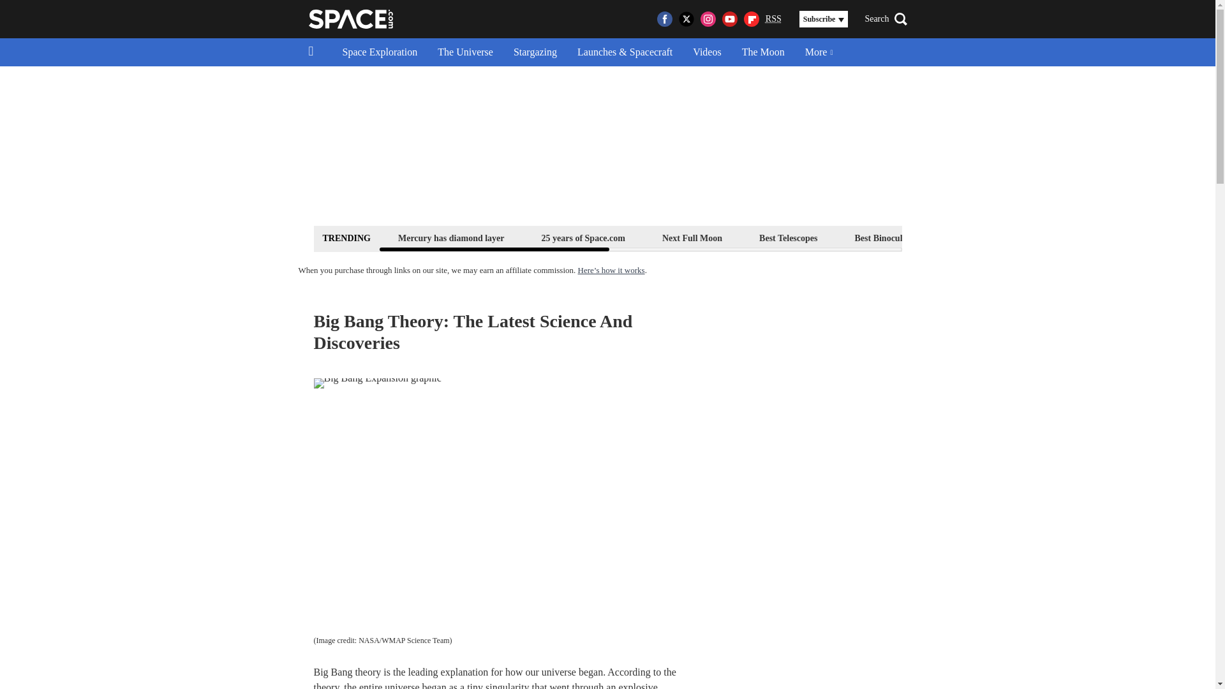 The image size is (1225, 689). What do you see at coordinates (763, 52) in the screenshot?
I see `The Moon` at bounding box center [763, 52].